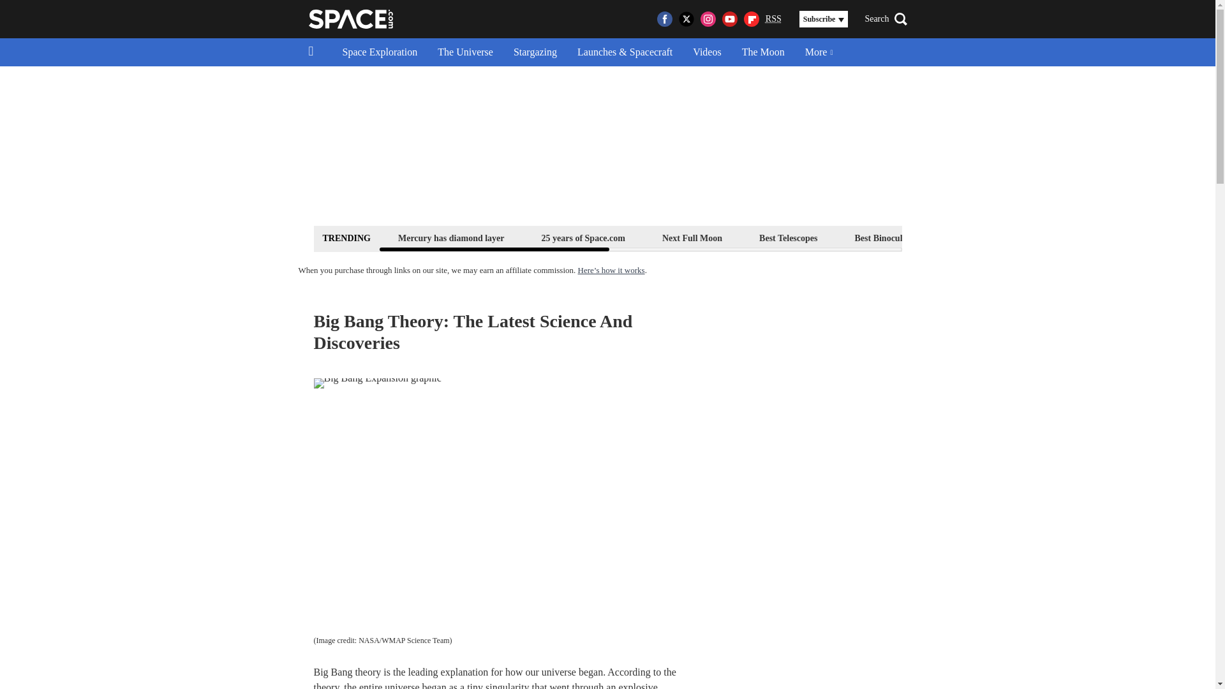 The image size is (1225, 689). What do you see at coordinates (763, 52) in the screenshot?
I see `The Moon` at bounding box center [763, 52].